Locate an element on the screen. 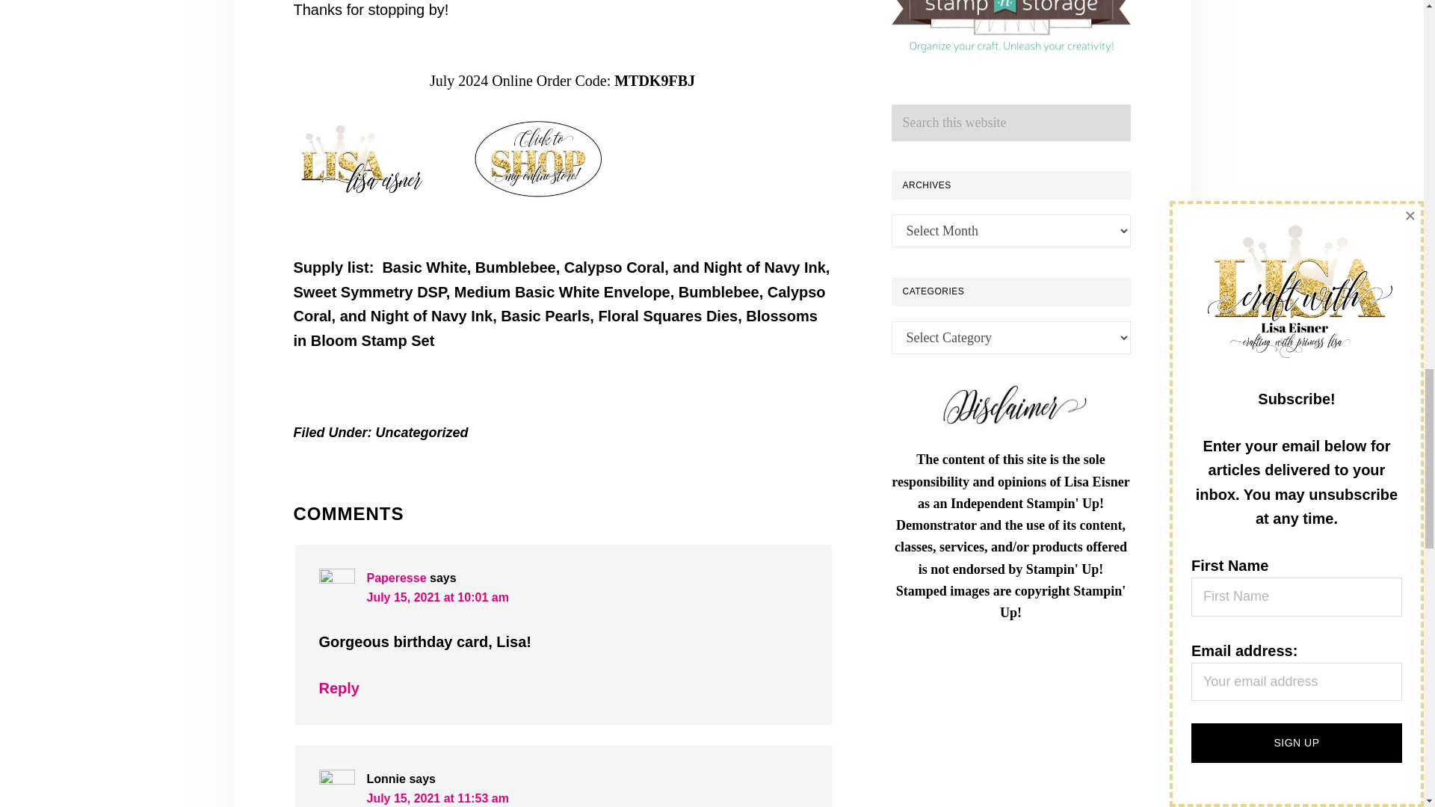 The height and width of the screenshot is (807, 1435). July 15, 2021 at 11:53 am is located at coordinates (436, 798).